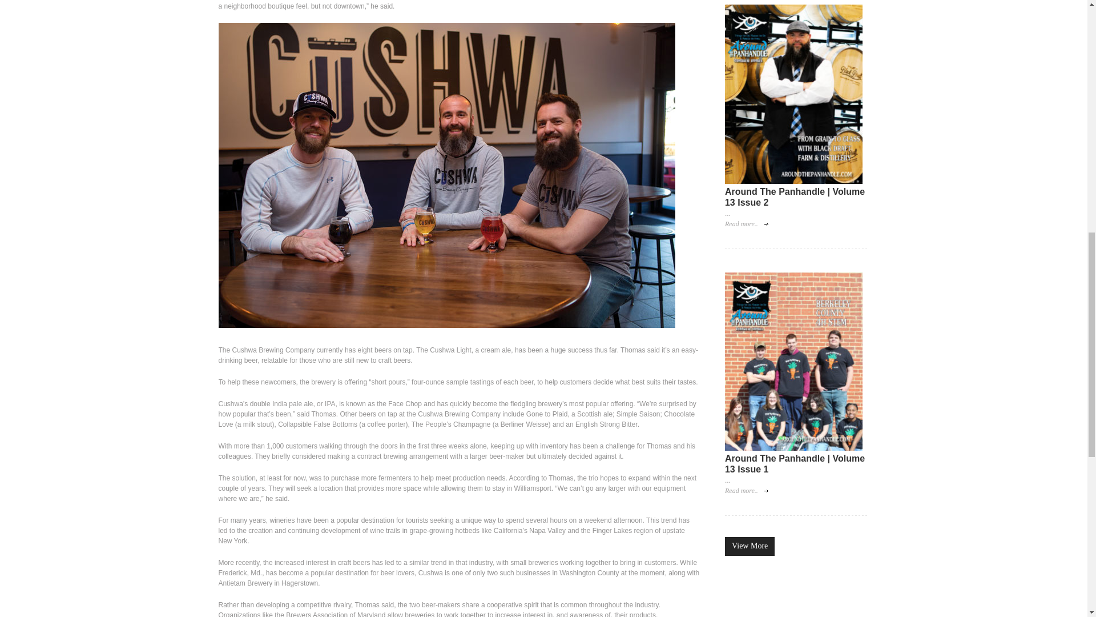 The width and height of the screenshot is (1096, 617). What do you see at coordinates (746, 224) in the screenshot?
I see `Read more..` at bounding box center [746, 224].